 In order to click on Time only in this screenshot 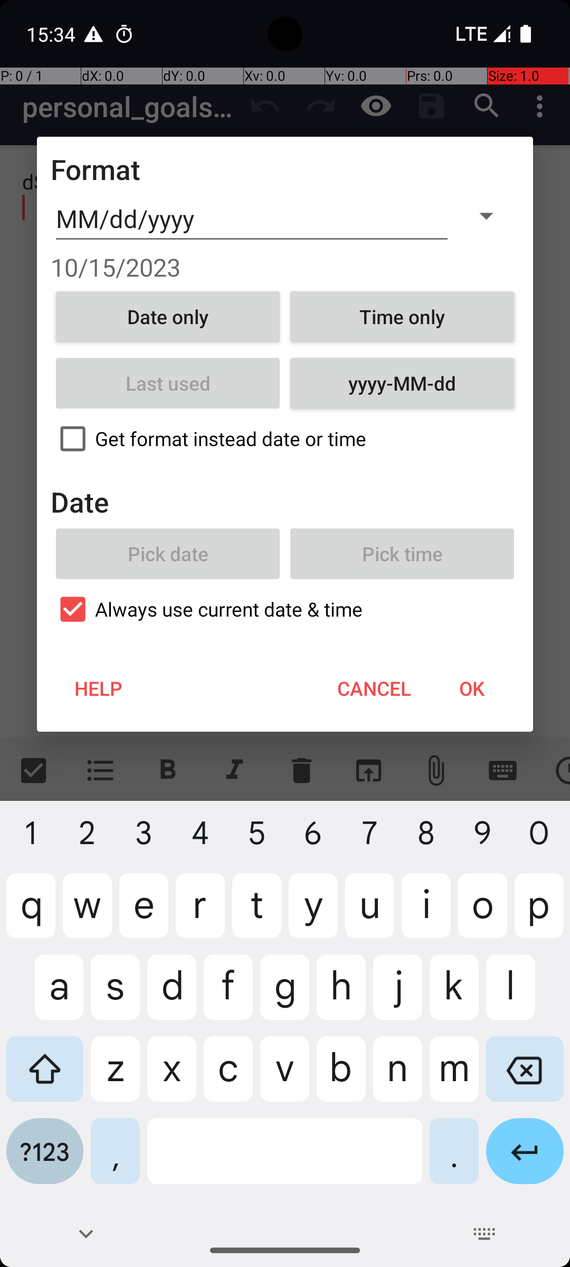, I will do `click(402, 317)`.